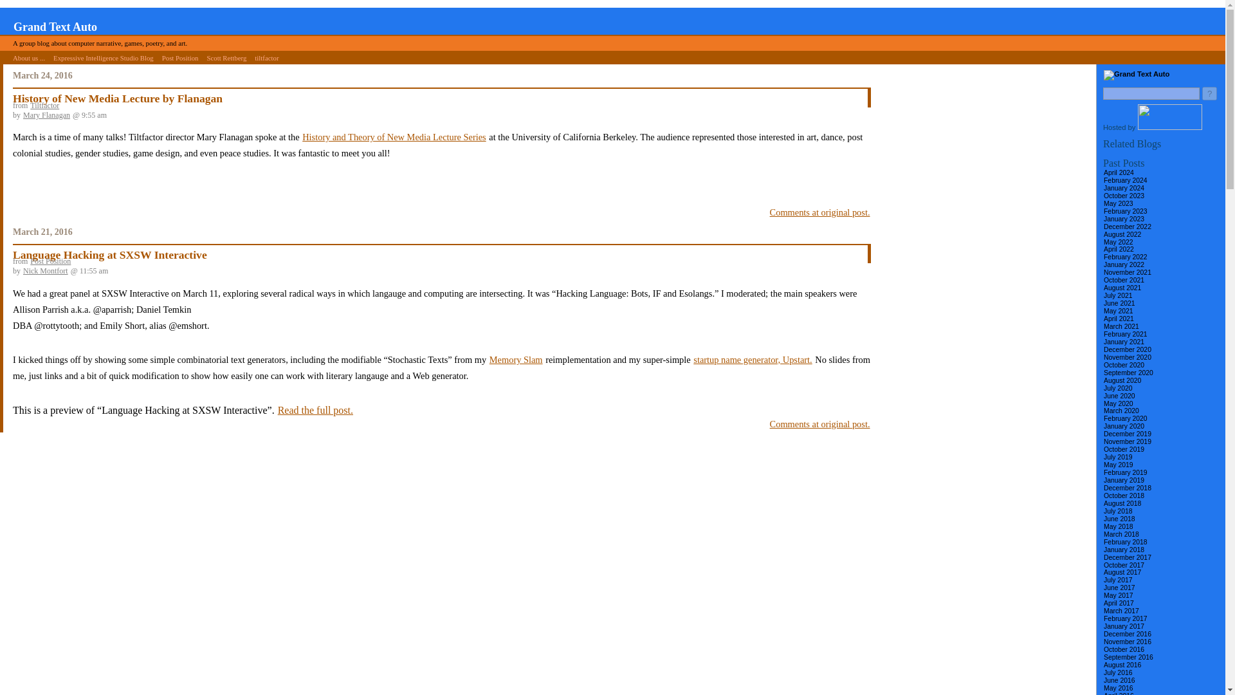 The image size is (1235, 695). I want to click on December 2022, so click(1127, 227).